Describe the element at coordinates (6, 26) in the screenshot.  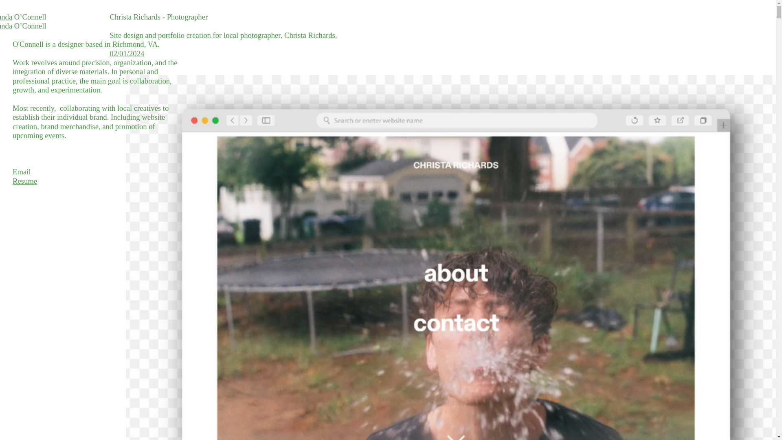
I see `Amanda` at that location.